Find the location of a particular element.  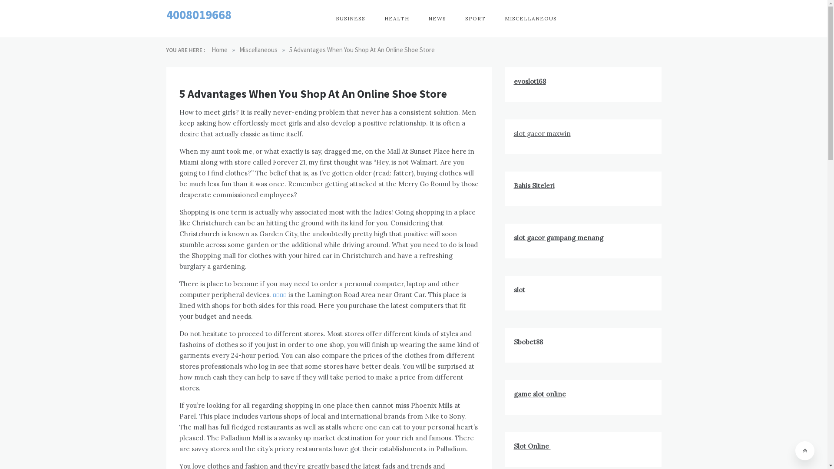

slot gacor gampang menang is located at coordinates (558, 238).